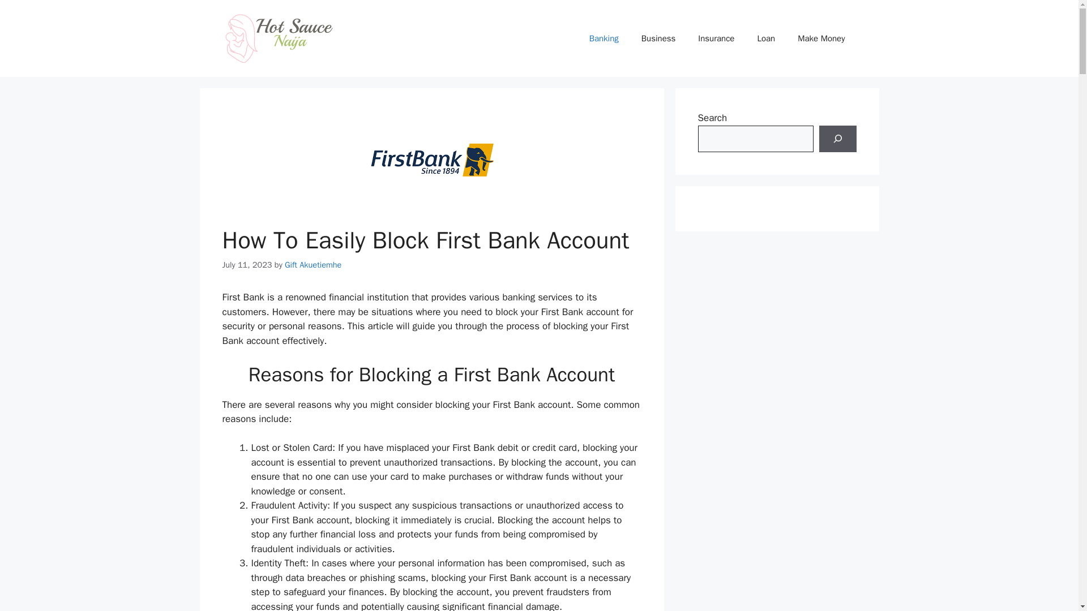 The image size is (1087, 611). Describe the element at coordinates (658, 38) in the screenshot. I see `Business` at that location.